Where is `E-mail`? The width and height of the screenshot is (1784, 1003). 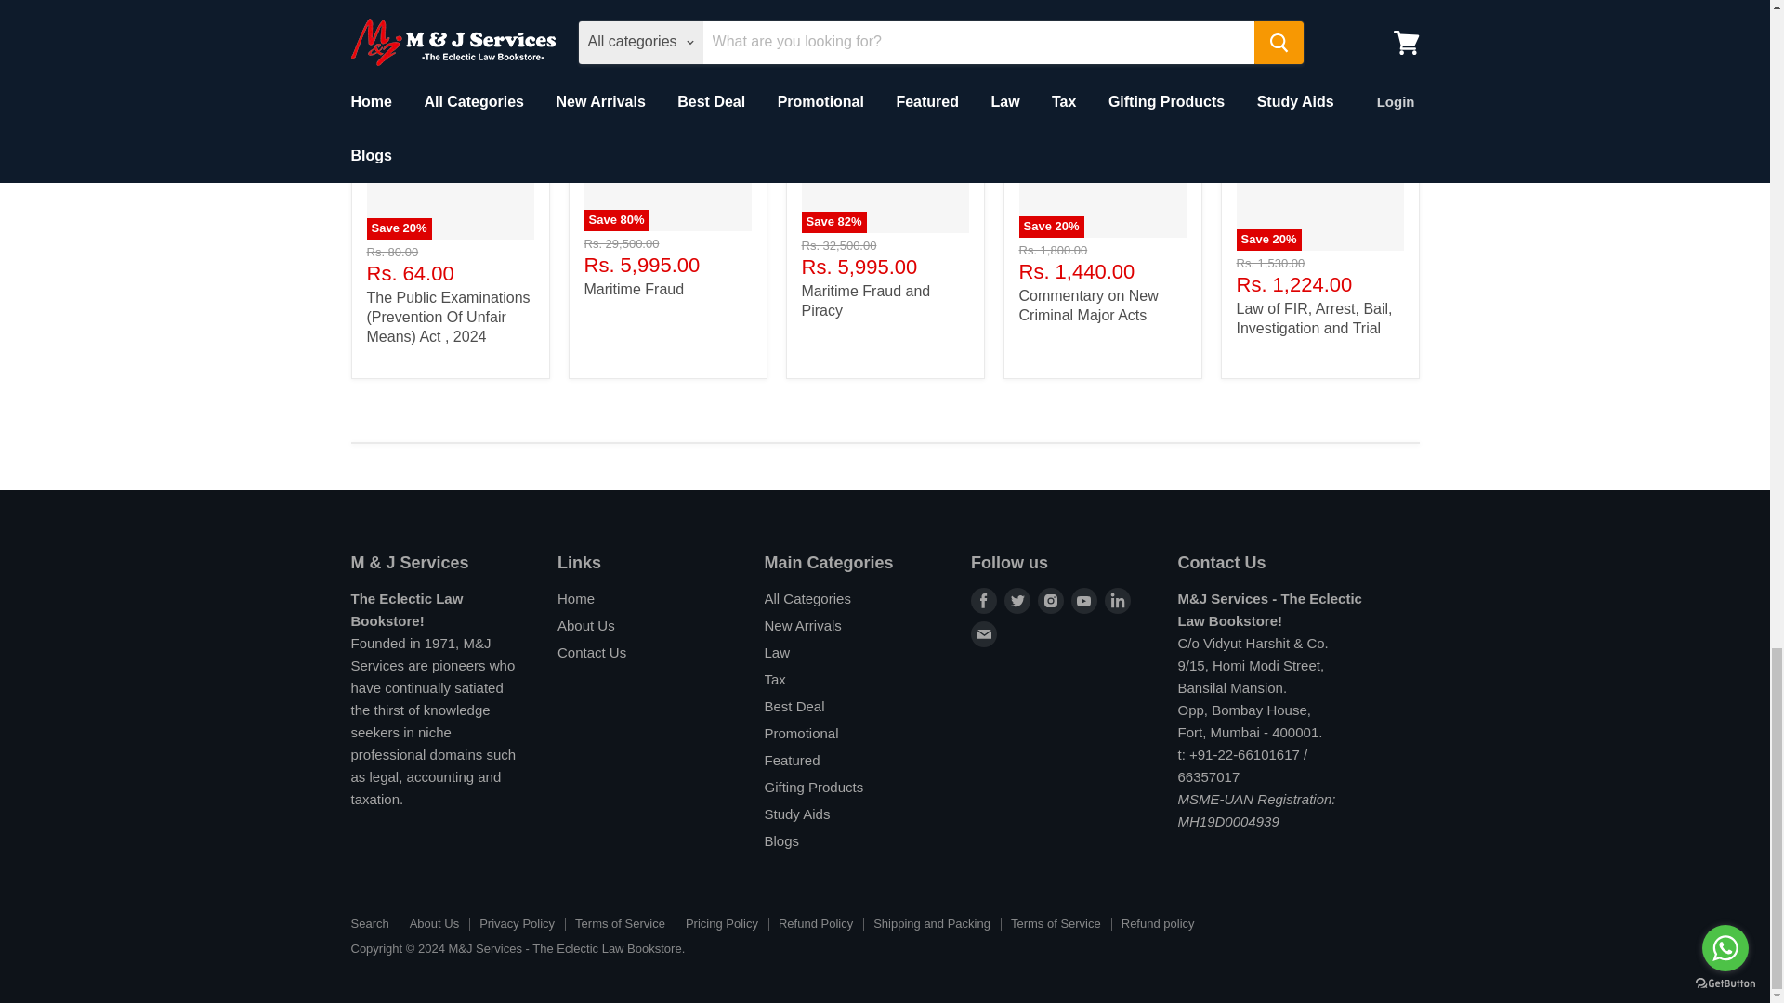 E-mail is located at coordinates (983, 633).